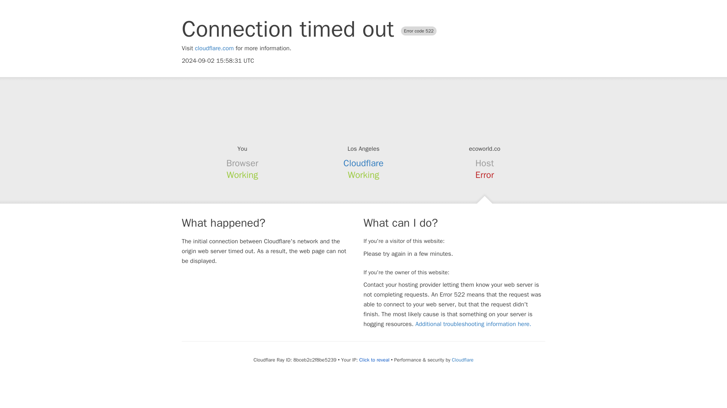  I want to click on cloudflare.com, so click(214, 48).